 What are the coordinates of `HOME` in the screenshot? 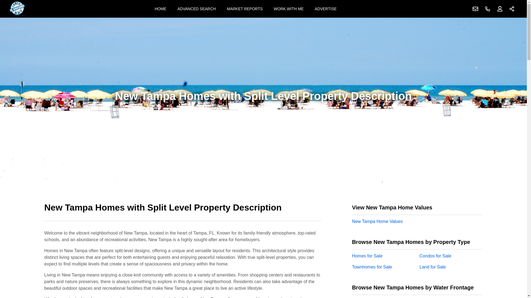 It's located at (160, 9).